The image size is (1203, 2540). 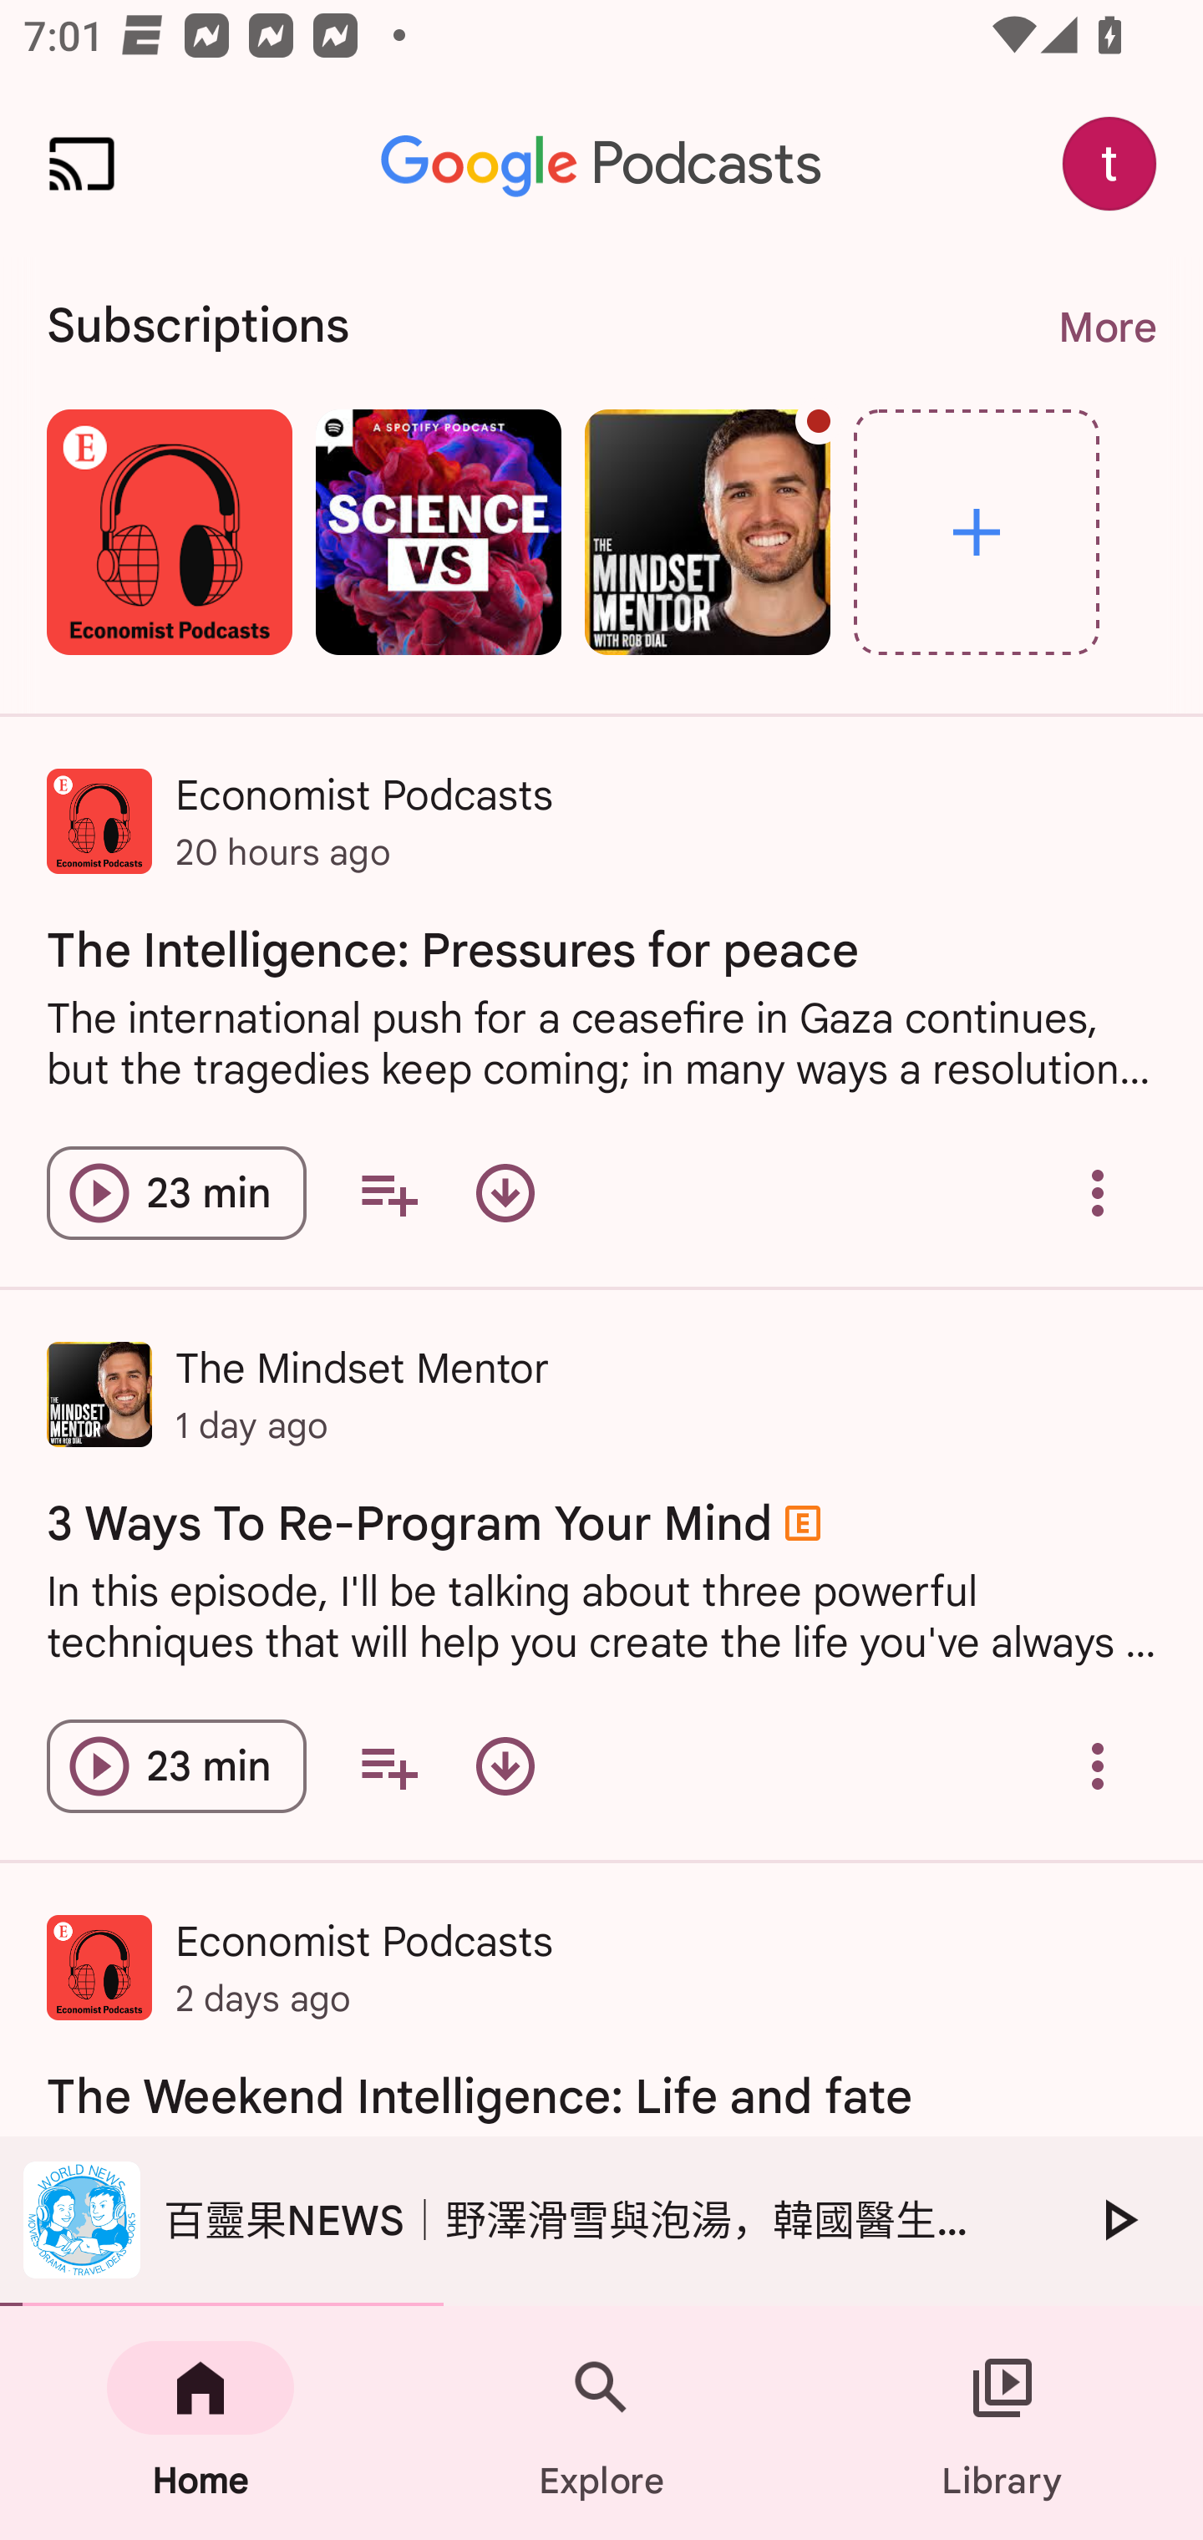 What do you see at coordinates (1098, 1766) in the screenshot?
I see `Overflow menu` at bounding box center [1098, 1766].